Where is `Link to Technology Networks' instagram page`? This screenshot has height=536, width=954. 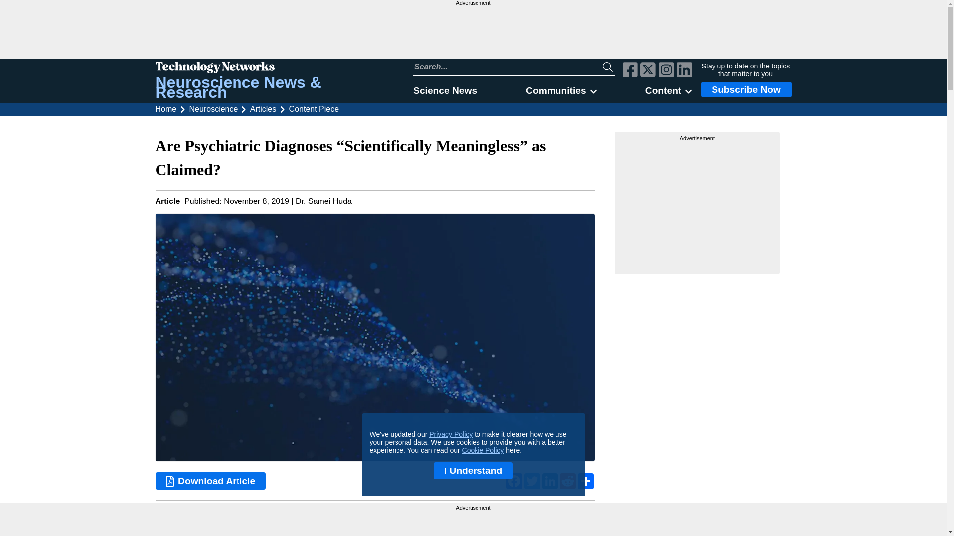
Link to Technology Networks' instagram page is located at coordinates (667, 71).